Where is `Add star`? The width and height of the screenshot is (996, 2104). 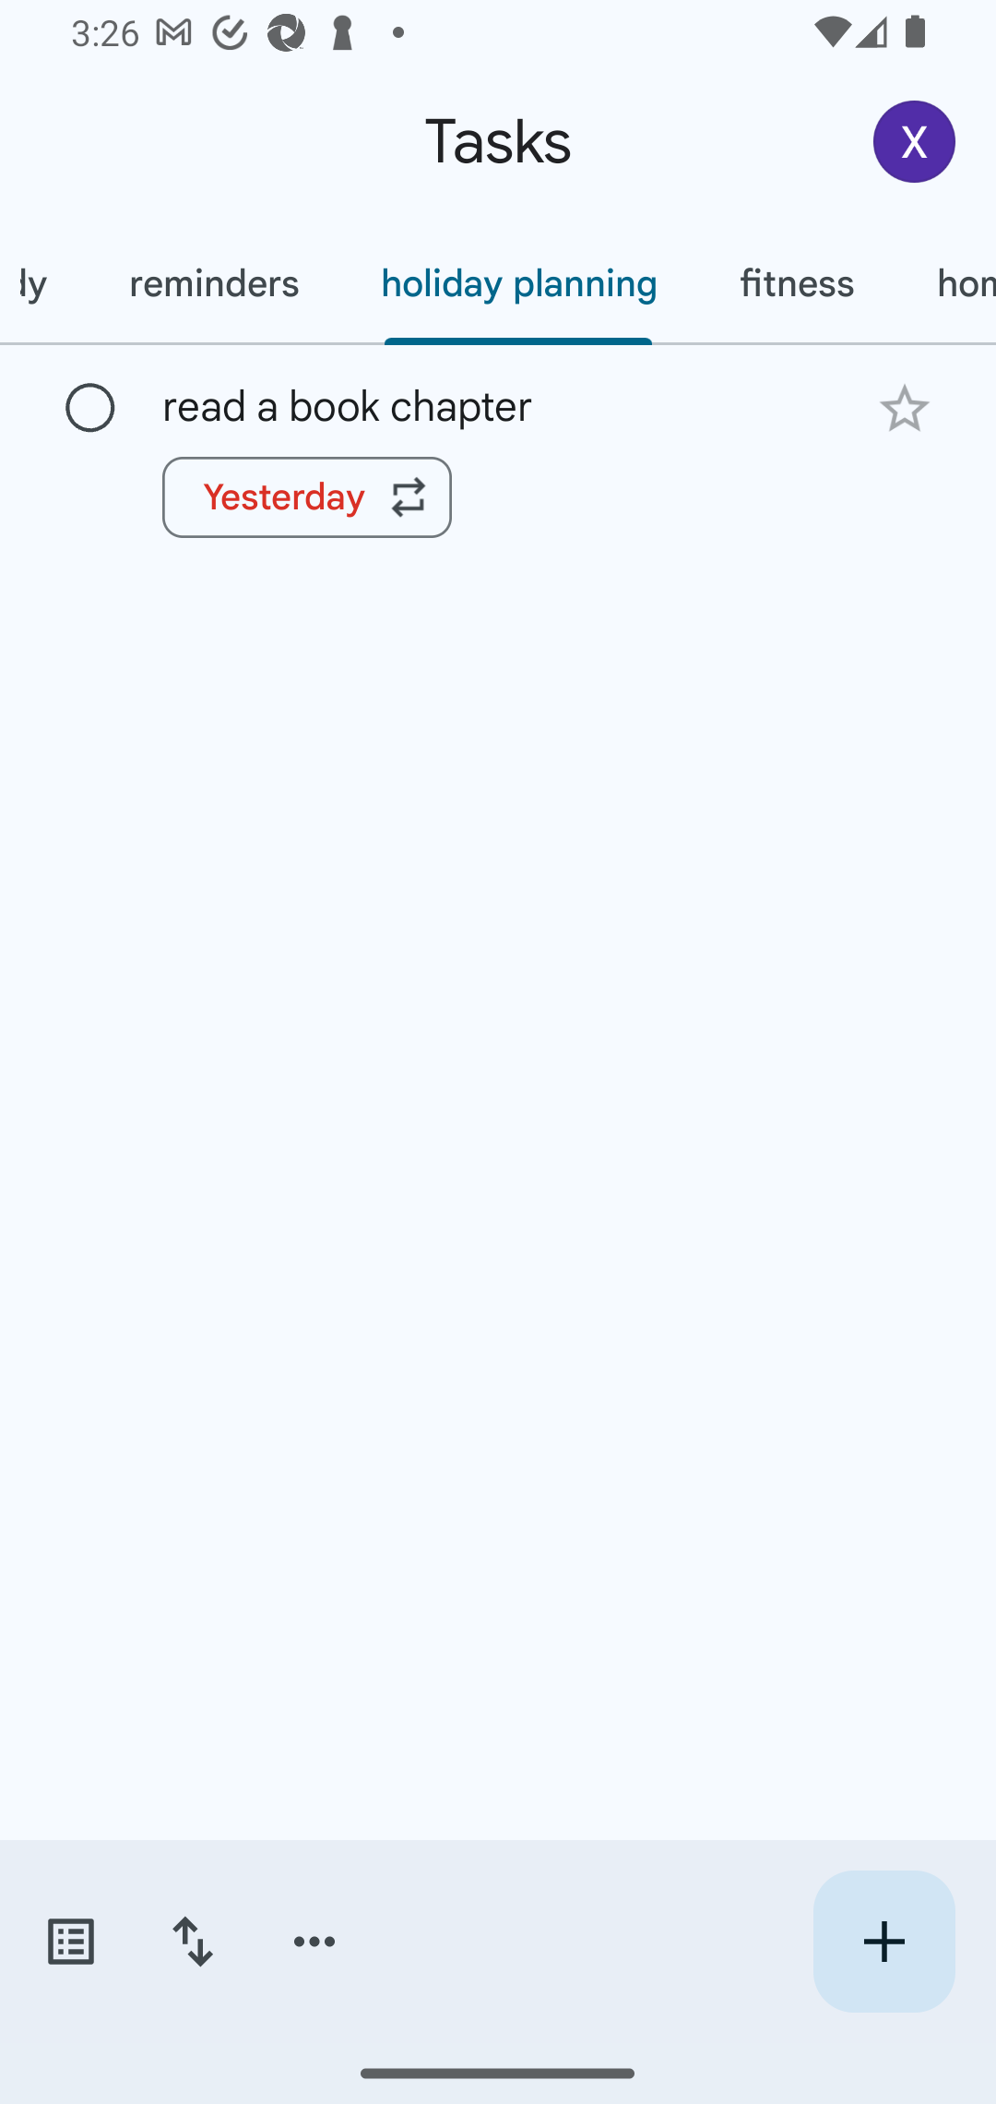 Add star is located at coordinates (904, 408).